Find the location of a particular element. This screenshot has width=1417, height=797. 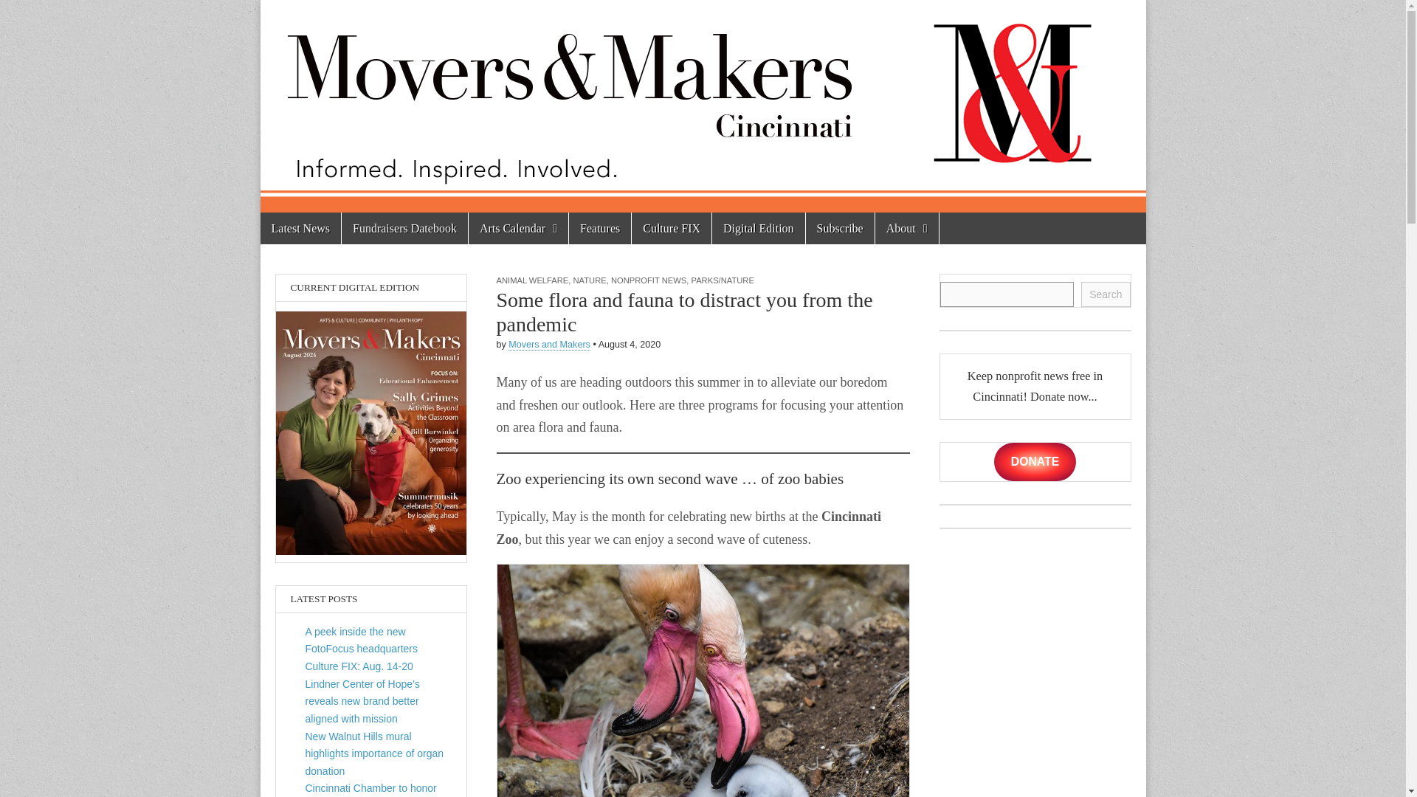

About is located at coordinates (906, 228).